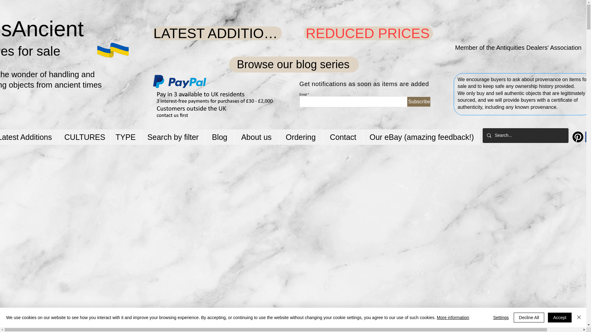  What do you see at coordinates (419, 101) in the screenshot?
I see `Subscribe` at bounding box center [419, 101].